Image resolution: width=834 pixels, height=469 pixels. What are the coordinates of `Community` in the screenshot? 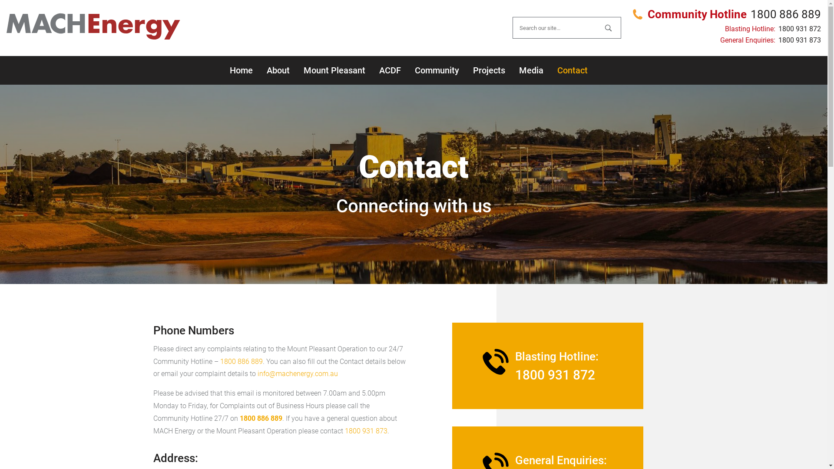 It's located at (437, 70).